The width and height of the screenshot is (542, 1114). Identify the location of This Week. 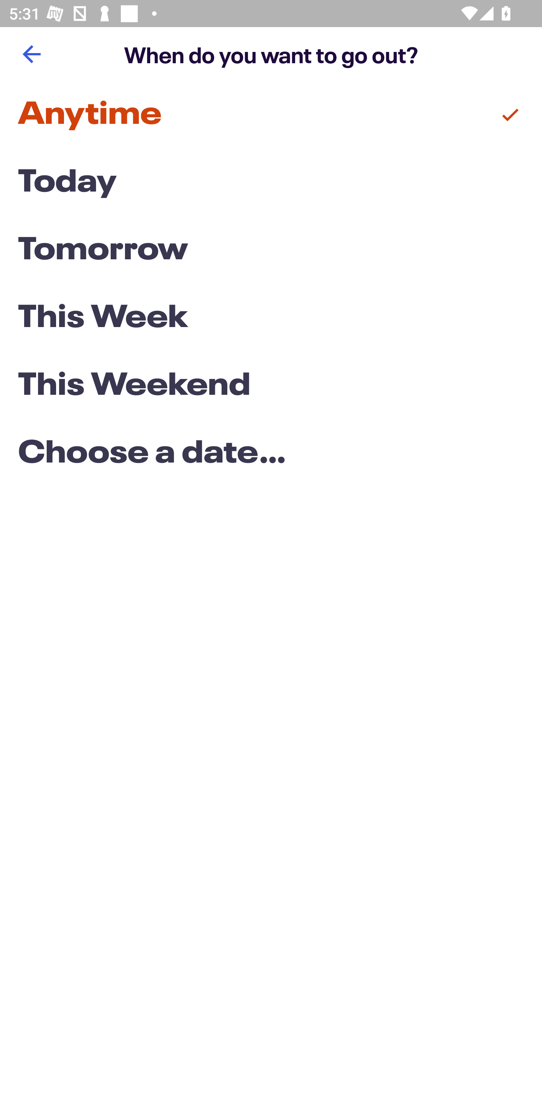
(271, 318).